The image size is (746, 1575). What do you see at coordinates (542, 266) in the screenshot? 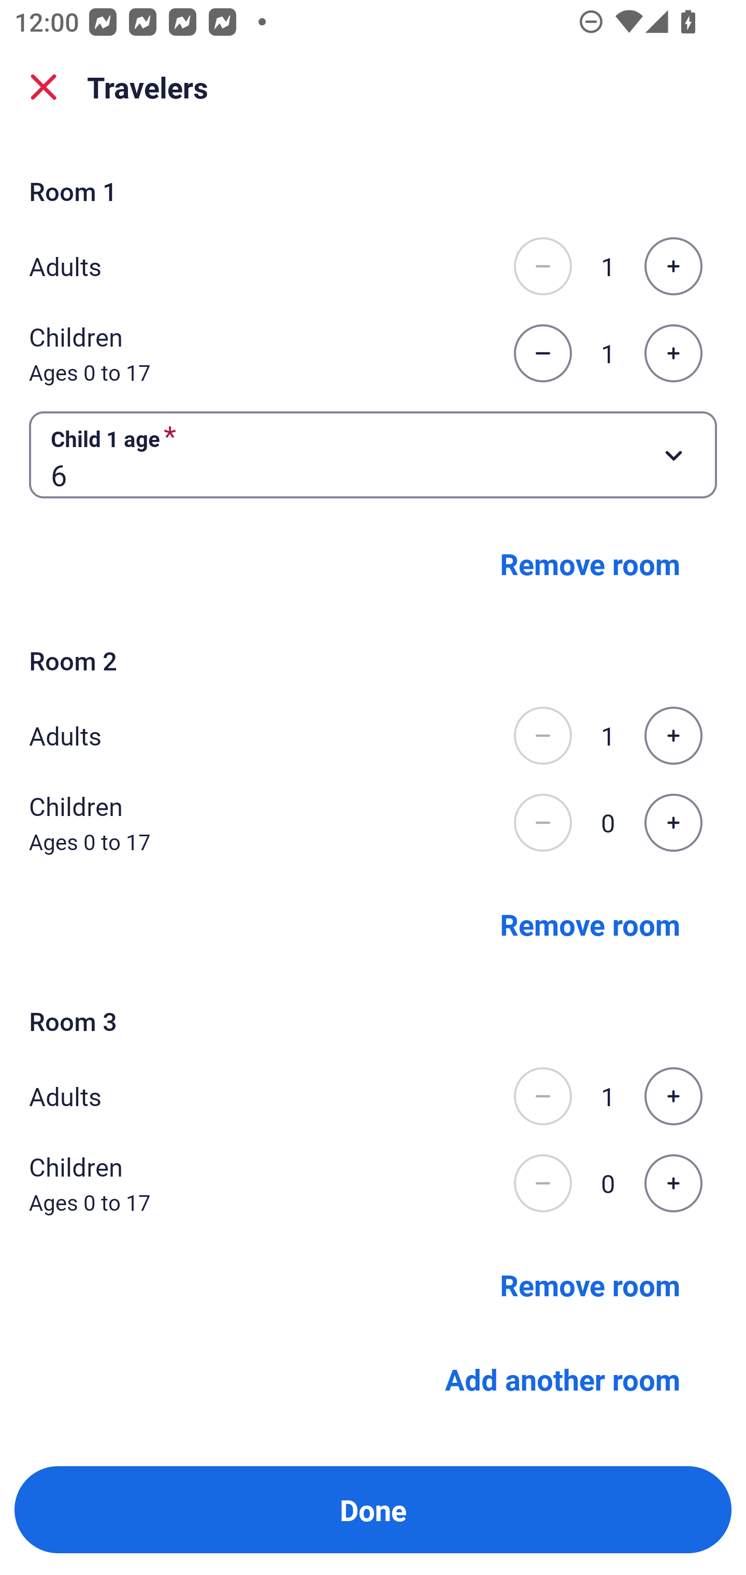
I see `Decrease the number of adults` at bounding box center [542, 266].